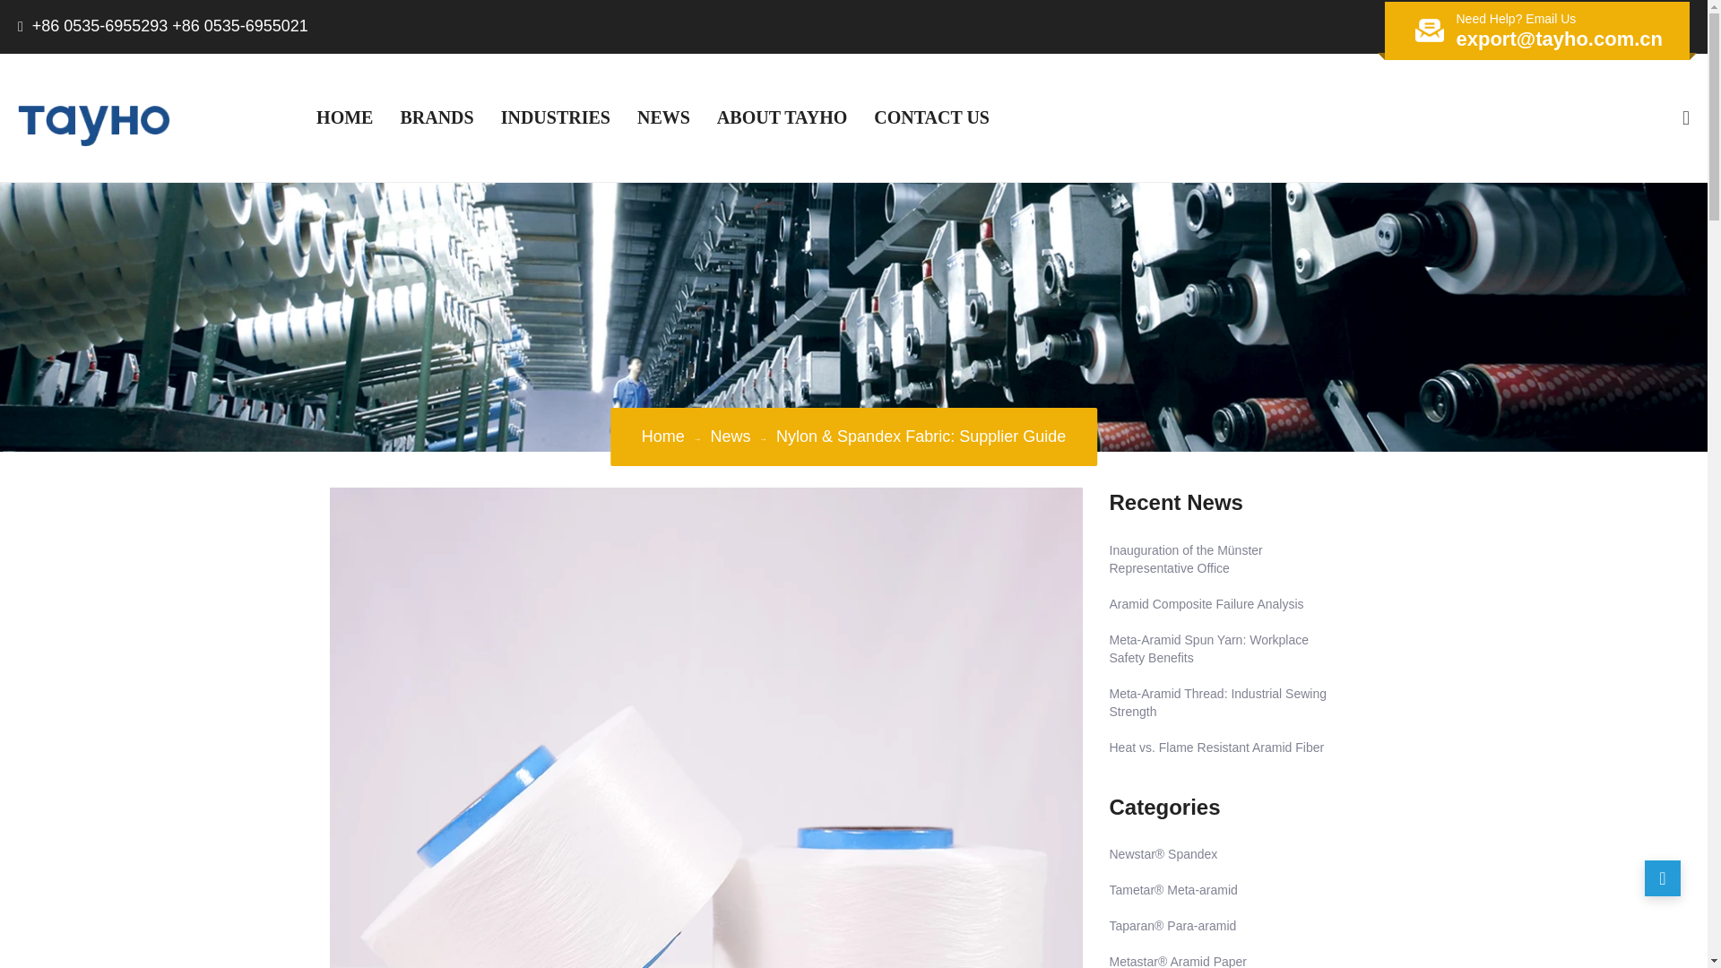  I want to click on HOME, so click(344, 117).